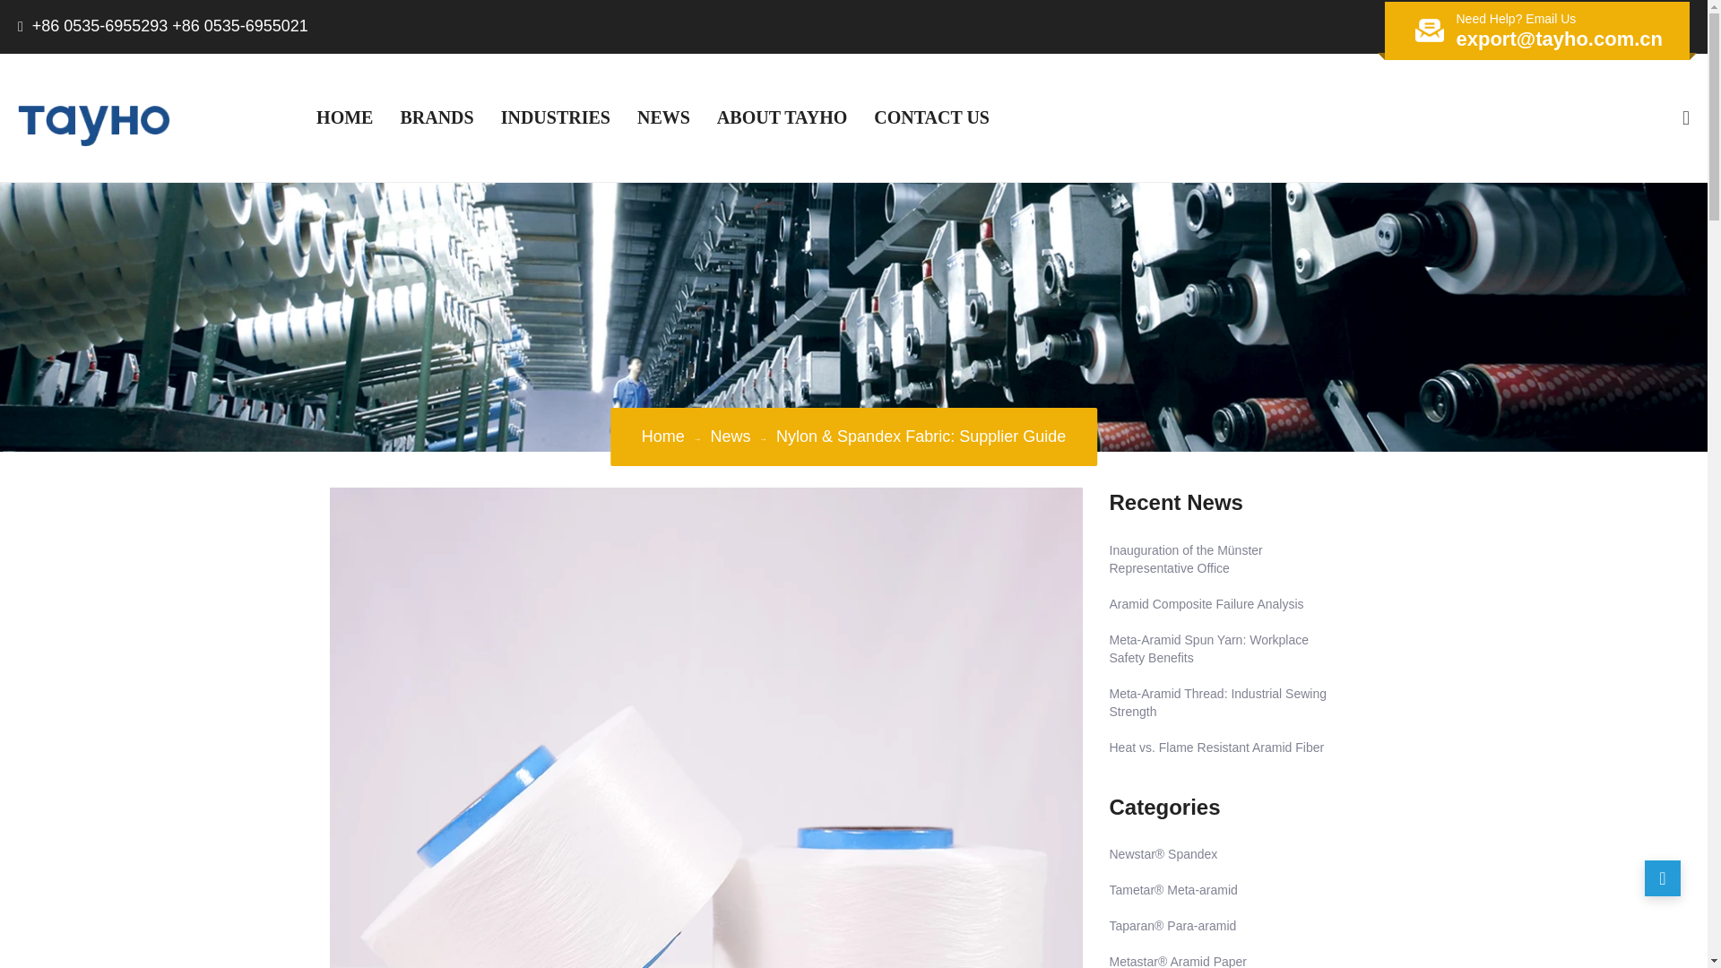  I want to click on HOME, so click(344, 117).